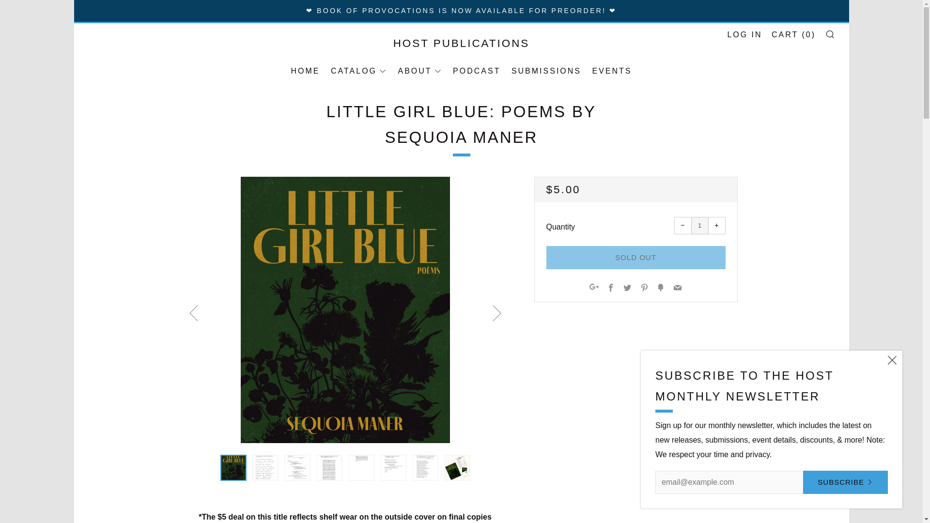  Describe the element at coordinates (546, 71) in the screenshot. I see `SUBMISSIONS` at that location.